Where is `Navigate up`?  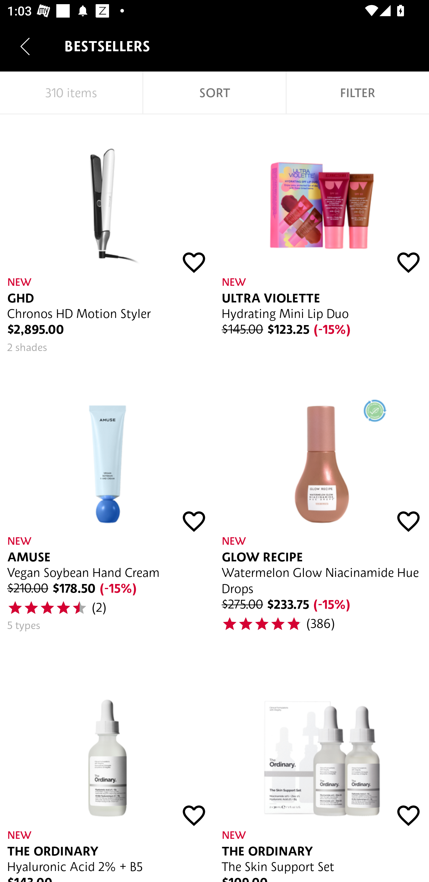 Navigate up is located at coordinates (25, 46).